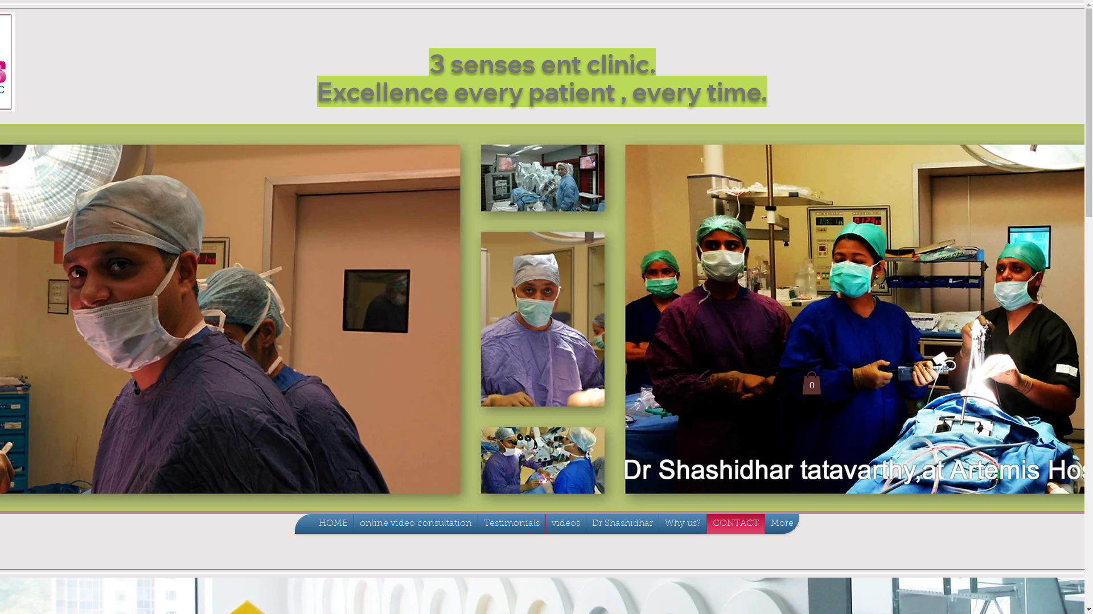  What do you see at coordinates (416, 524) in the screenshot?
I see `online video consultation` at bounding box center [416, 524].